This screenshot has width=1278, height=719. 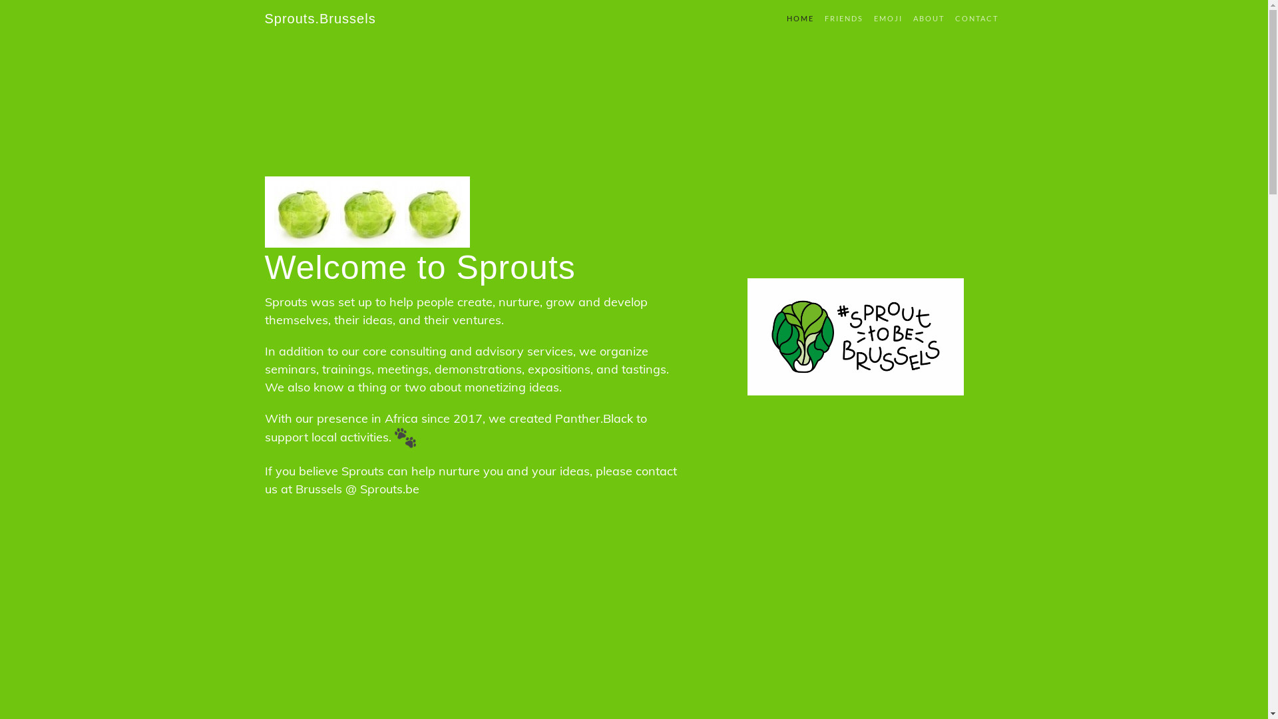 What do you see at coordinates (929, 19) in the screenshot?
I see `ABOUT` at bounding box center [929, 19].